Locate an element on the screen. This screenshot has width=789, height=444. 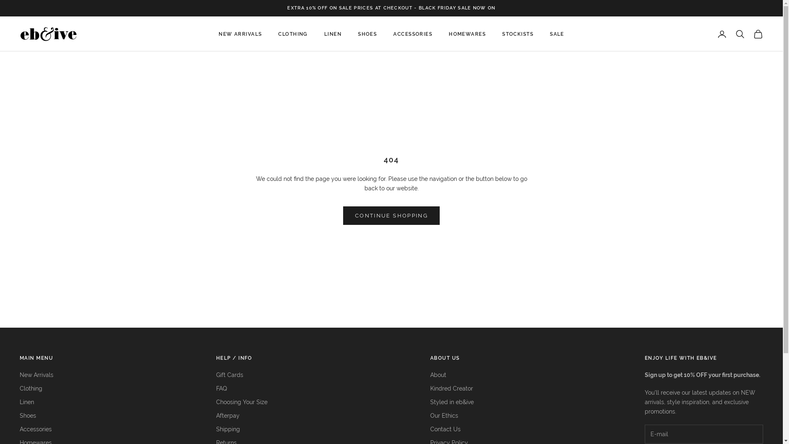
Contact Us is located at coordinates (445, 429).